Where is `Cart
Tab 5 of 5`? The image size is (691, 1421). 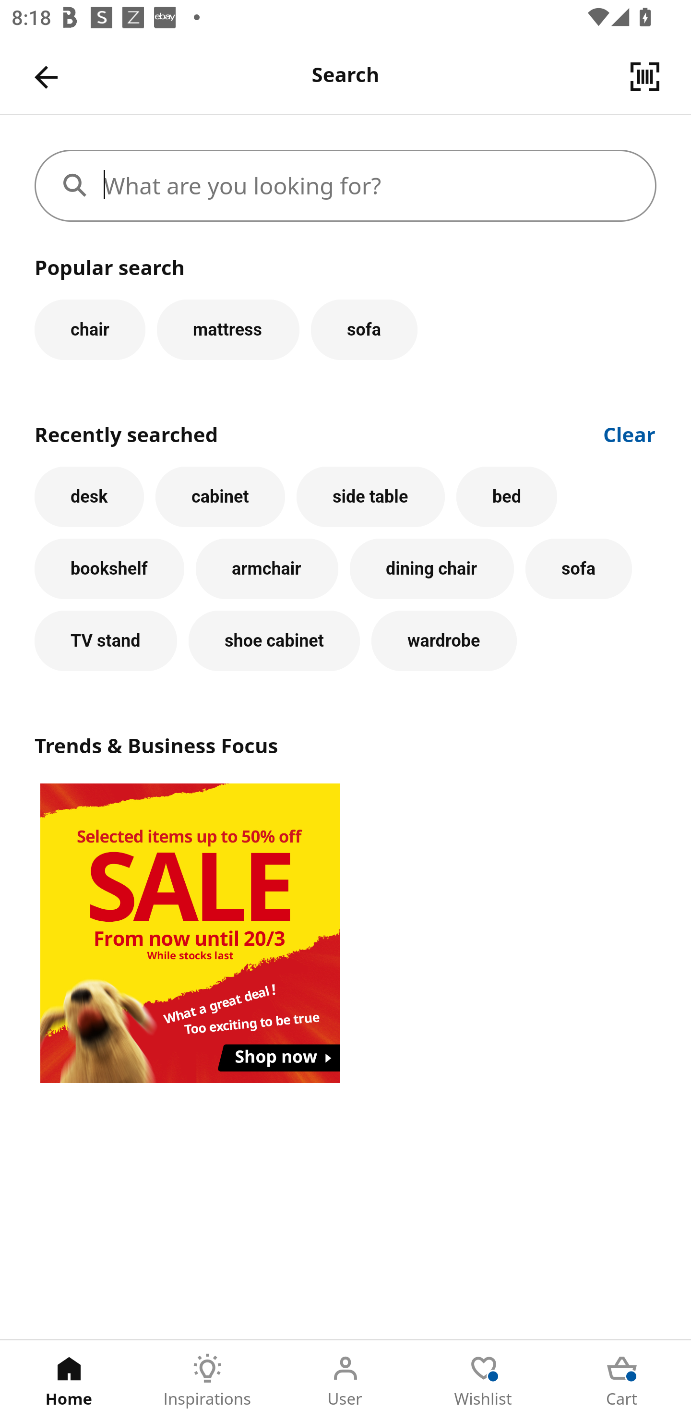 Cart
Tab 5 of 5 is located at coordinates (622, 1381).